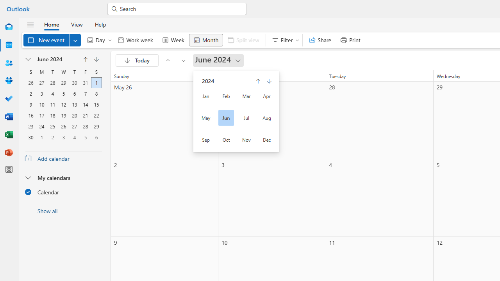  Describe the element at coordinates (218, 60) in the screenshot. I see `June 2024` at that location.